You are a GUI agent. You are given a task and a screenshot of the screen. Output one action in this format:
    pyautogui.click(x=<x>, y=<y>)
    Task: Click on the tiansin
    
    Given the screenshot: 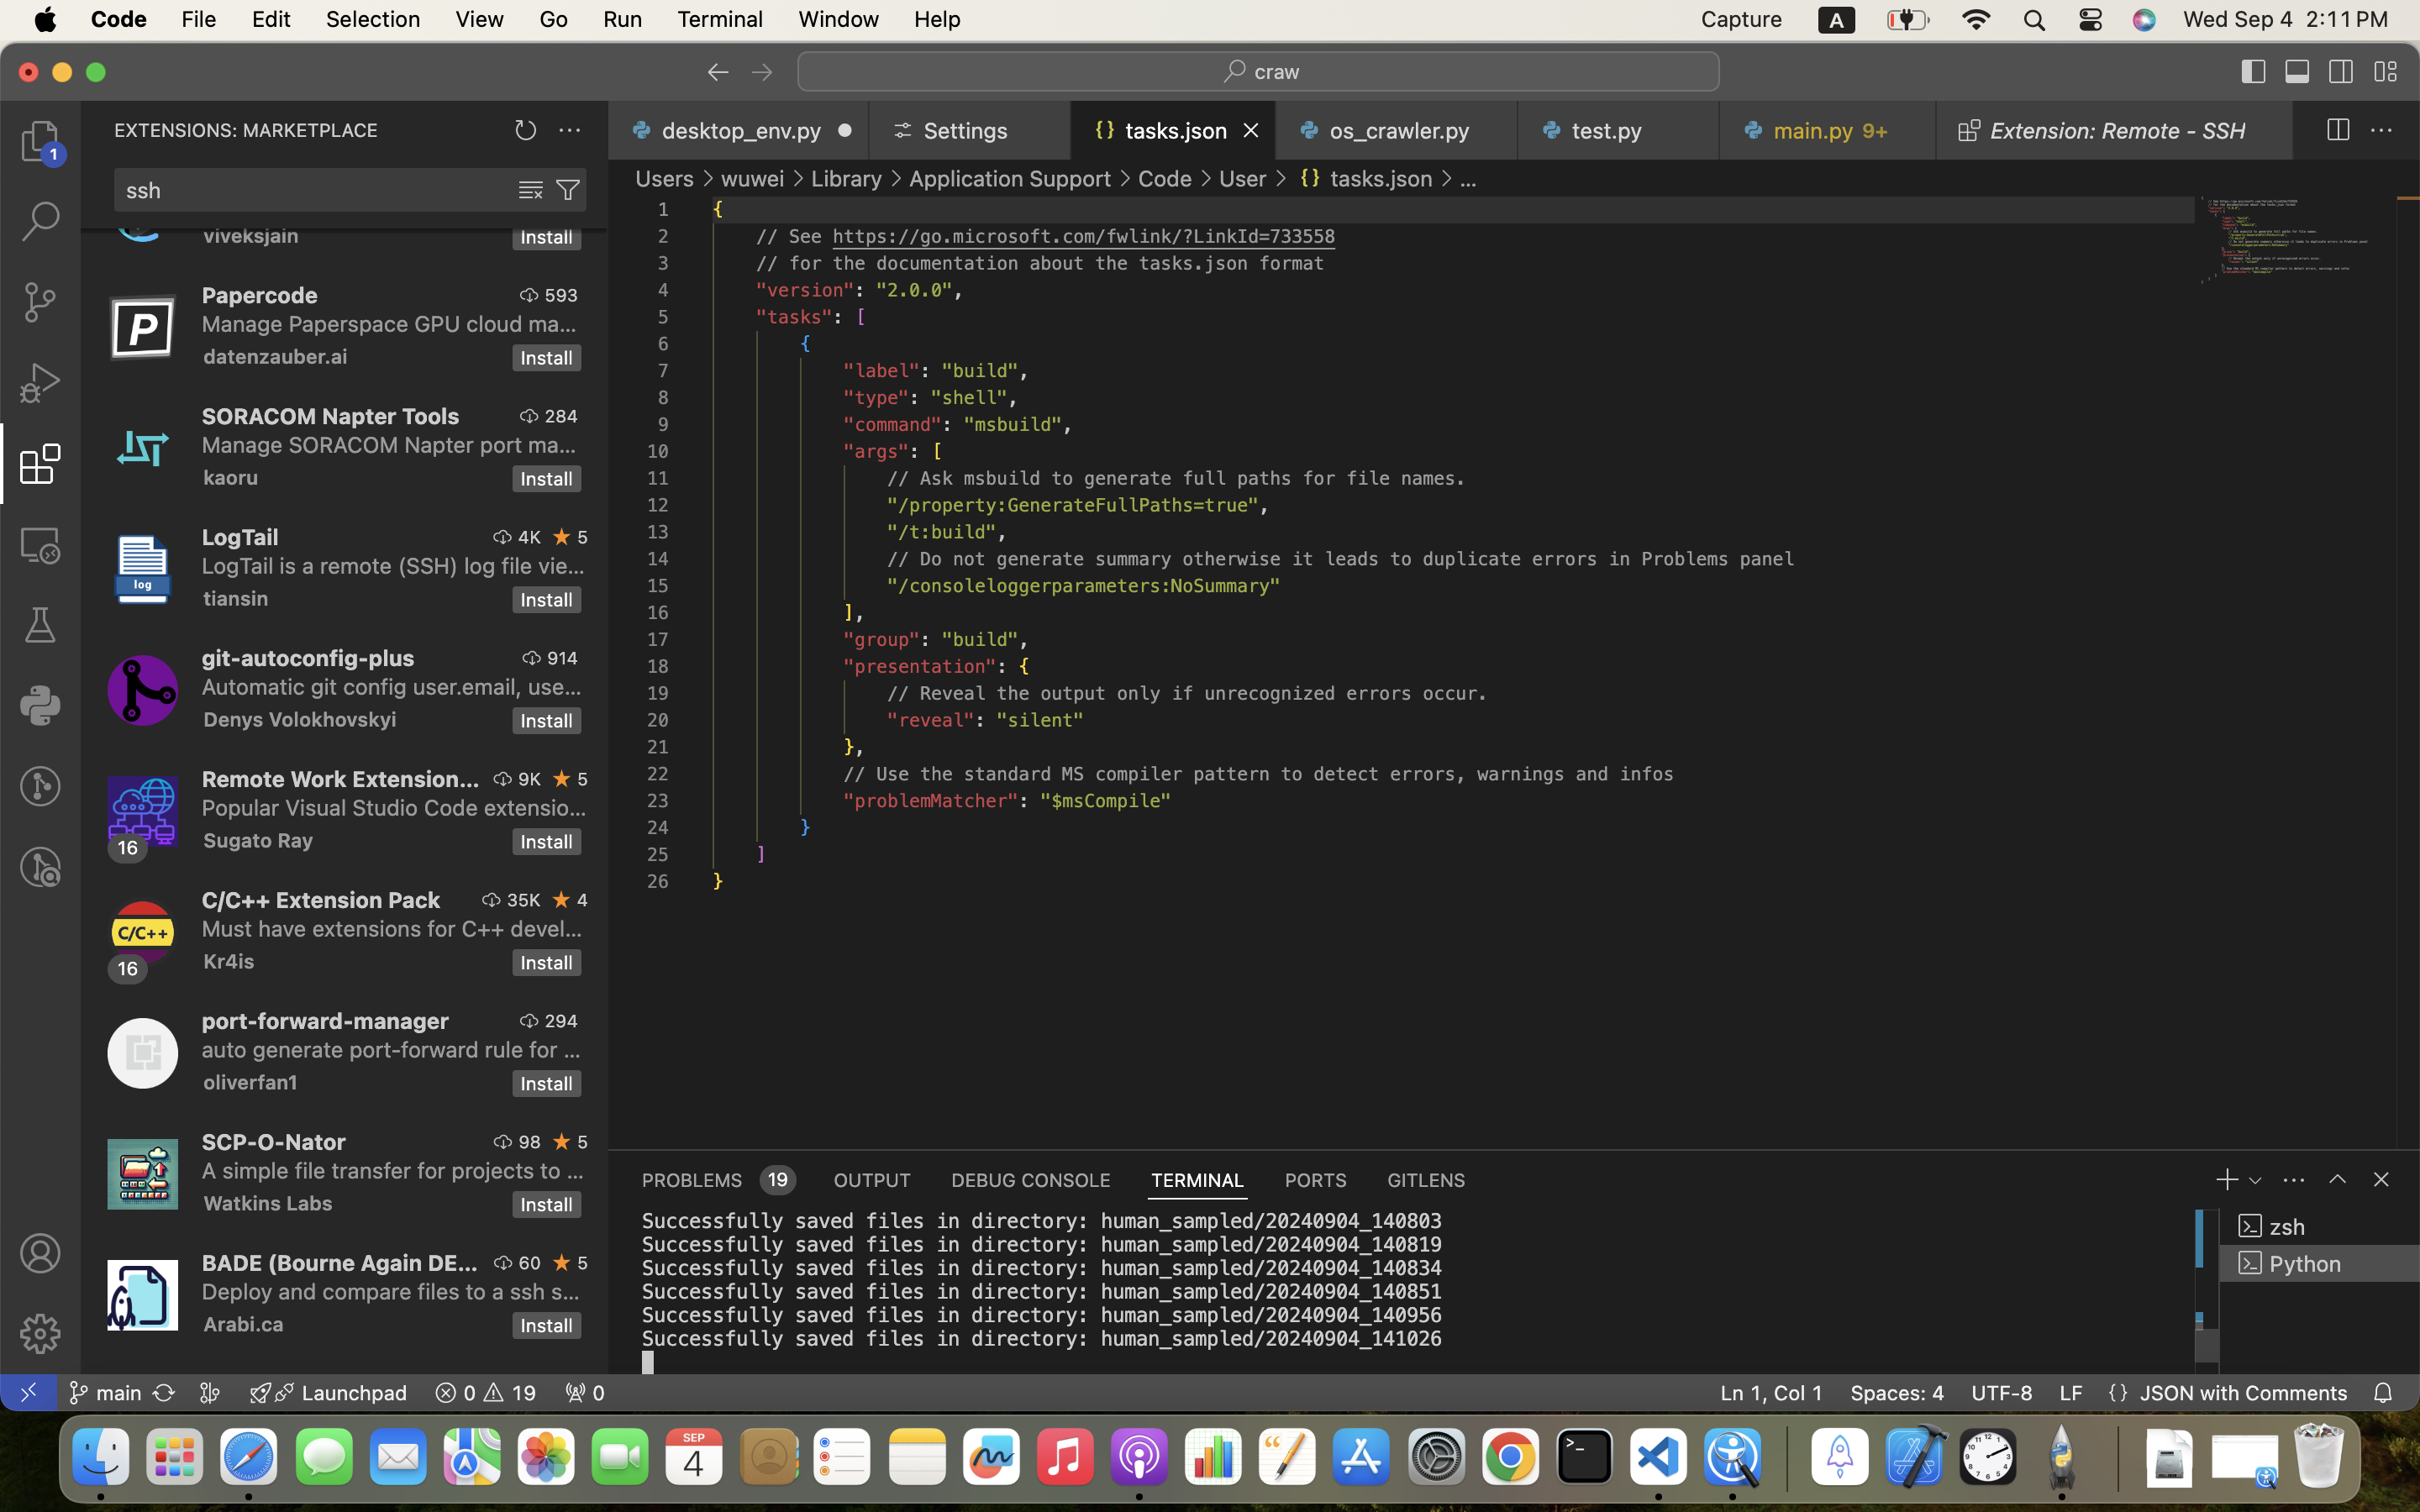 What is the action you would take?
    pyautogui.click(x=236, y=598)
    